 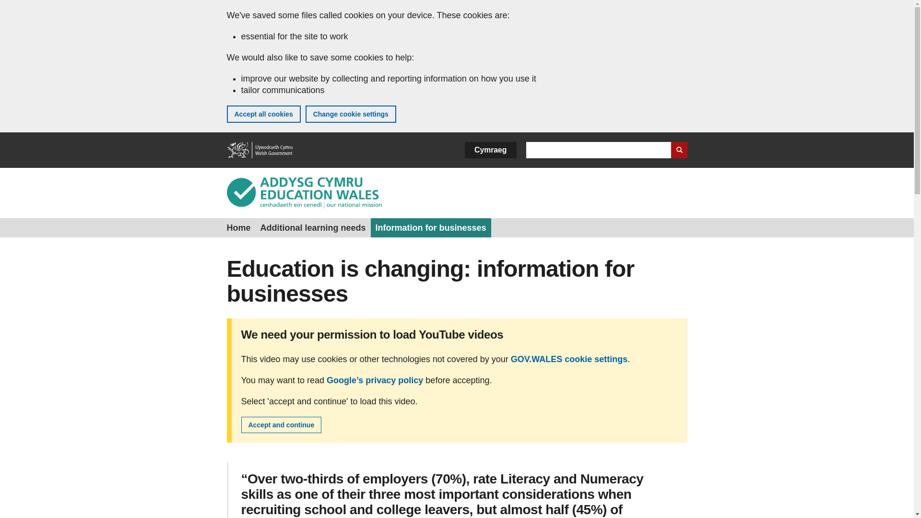 What do you see at coordinates (260, 150) in the screenshot?
I see `Home` at bounding box center [260, 150].